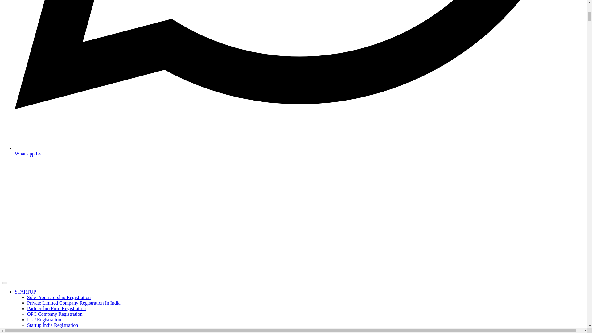 The image size is (592, 333). Describe the element at coordinates (52, 325) in the screenshot. I see `Startup India Registration` at that location.